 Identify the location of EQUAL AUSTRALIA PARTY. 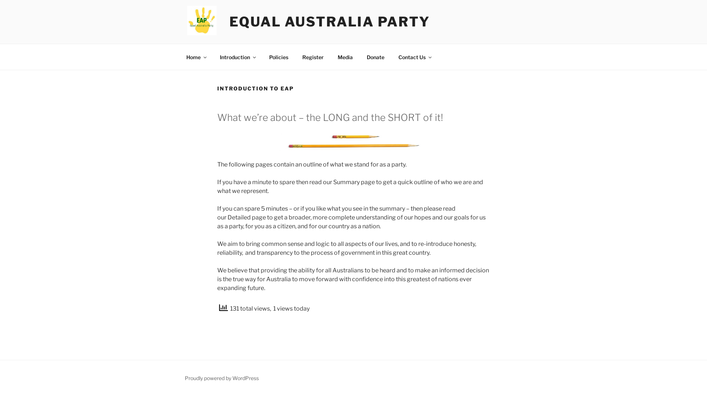
(330, 22).